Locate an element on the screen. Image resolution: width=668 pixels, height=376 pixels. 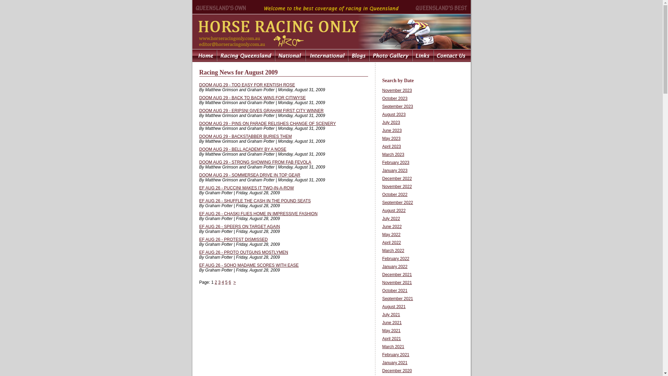
DOOM AUG 29 - BACKSTABBER BURIES THEM is located at coordinates (245, 136).